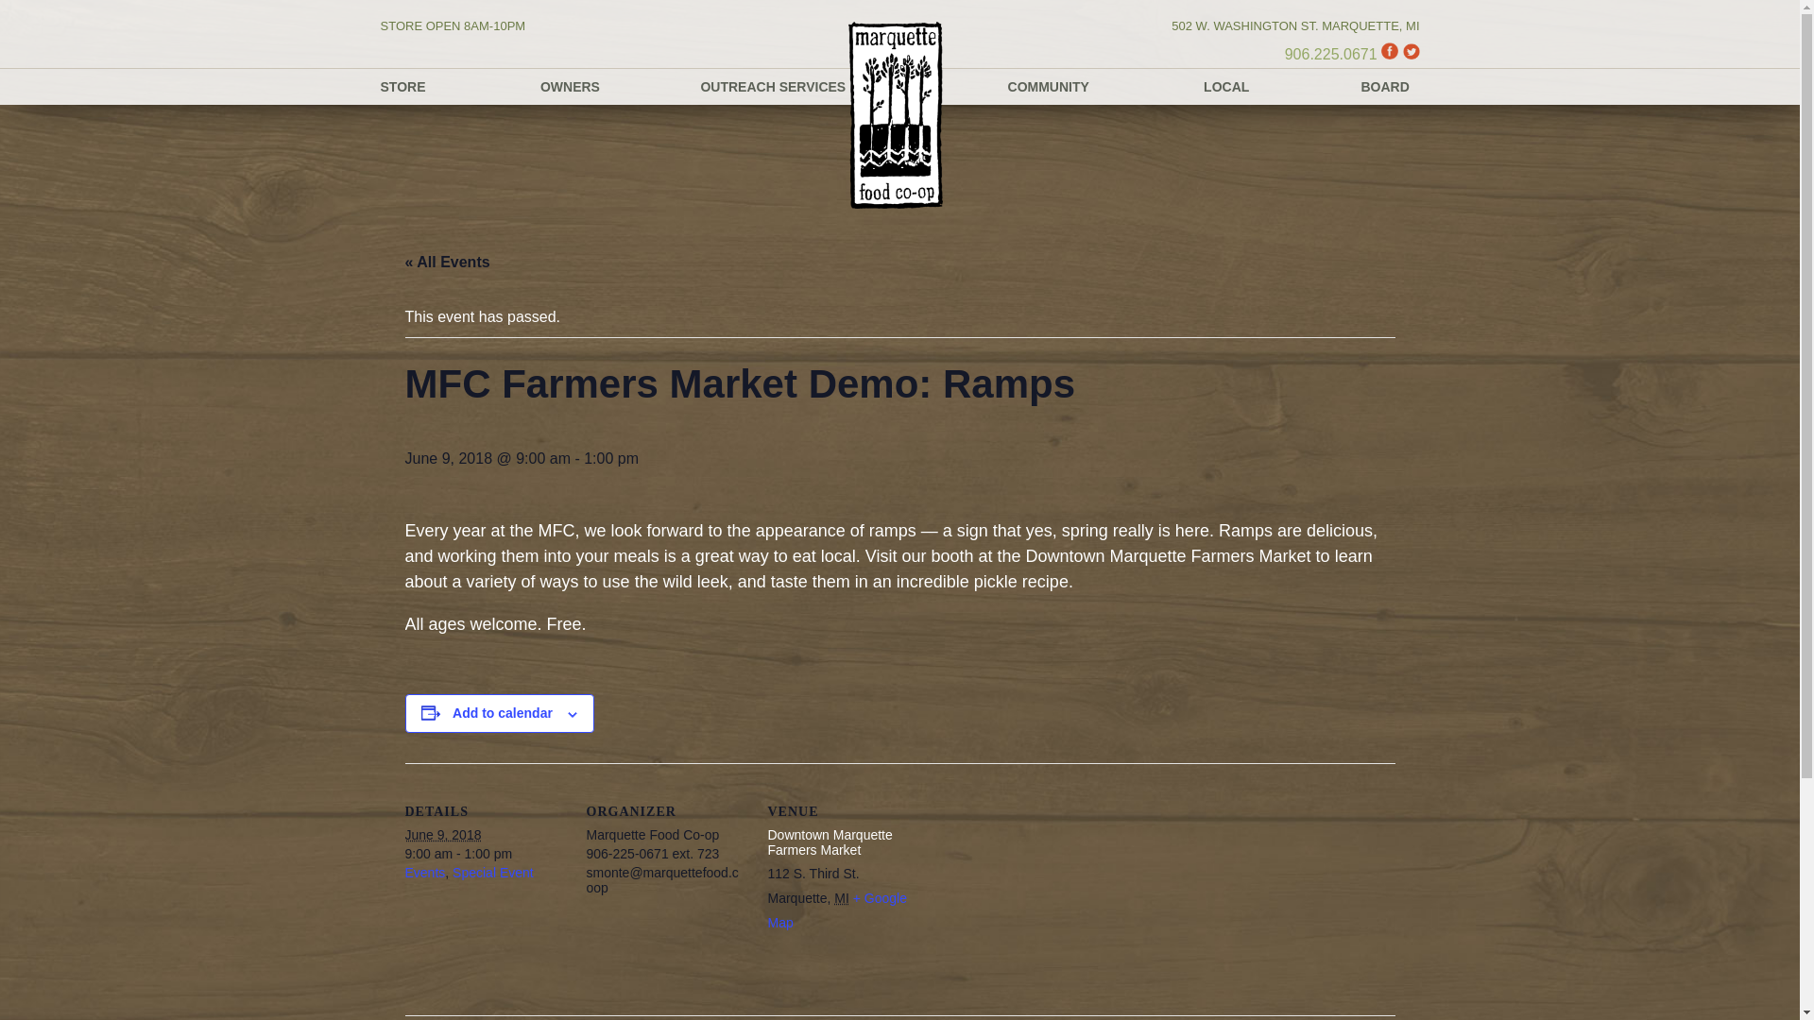 The image size is (1814, 1020). What do you see at coordinates (484, 854) in the screenshot?
I see `2018-06-09` at bounding box center [484, 854].